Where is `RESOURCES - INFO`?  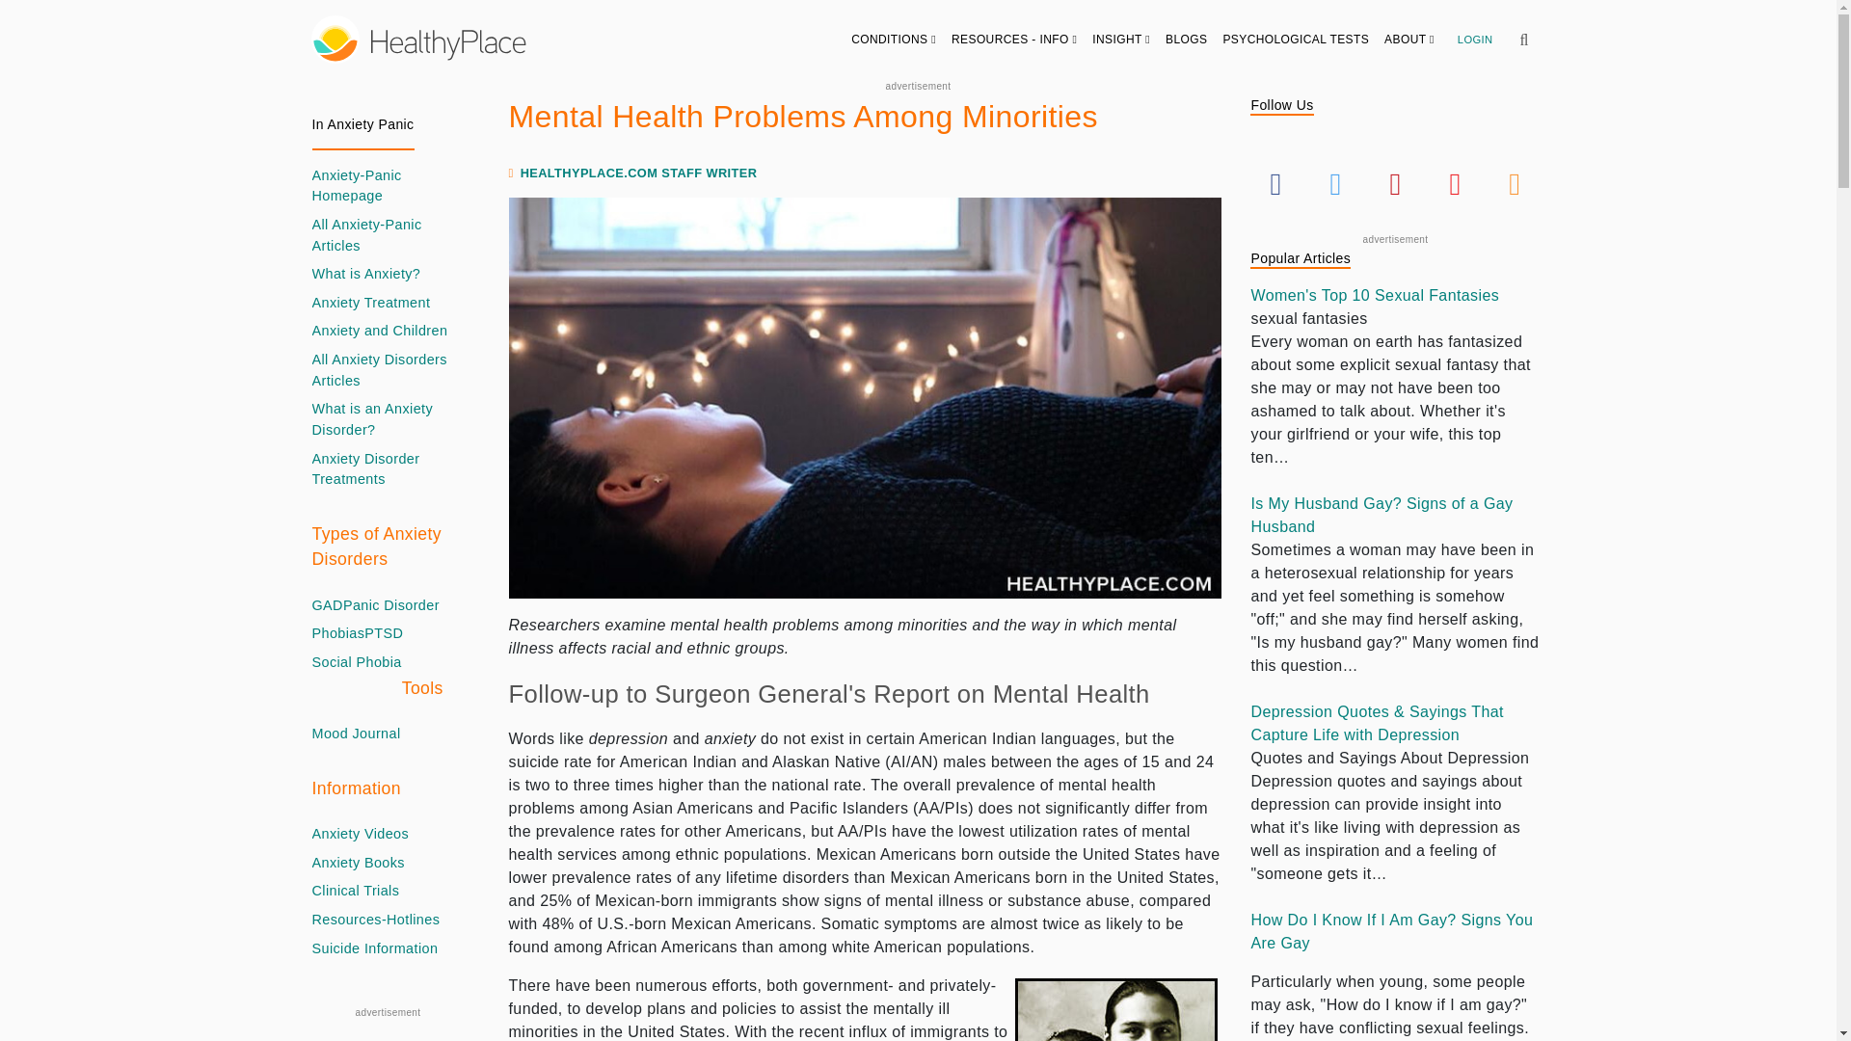
RESOURCES - INFO is located at coordinates (1014, 39).